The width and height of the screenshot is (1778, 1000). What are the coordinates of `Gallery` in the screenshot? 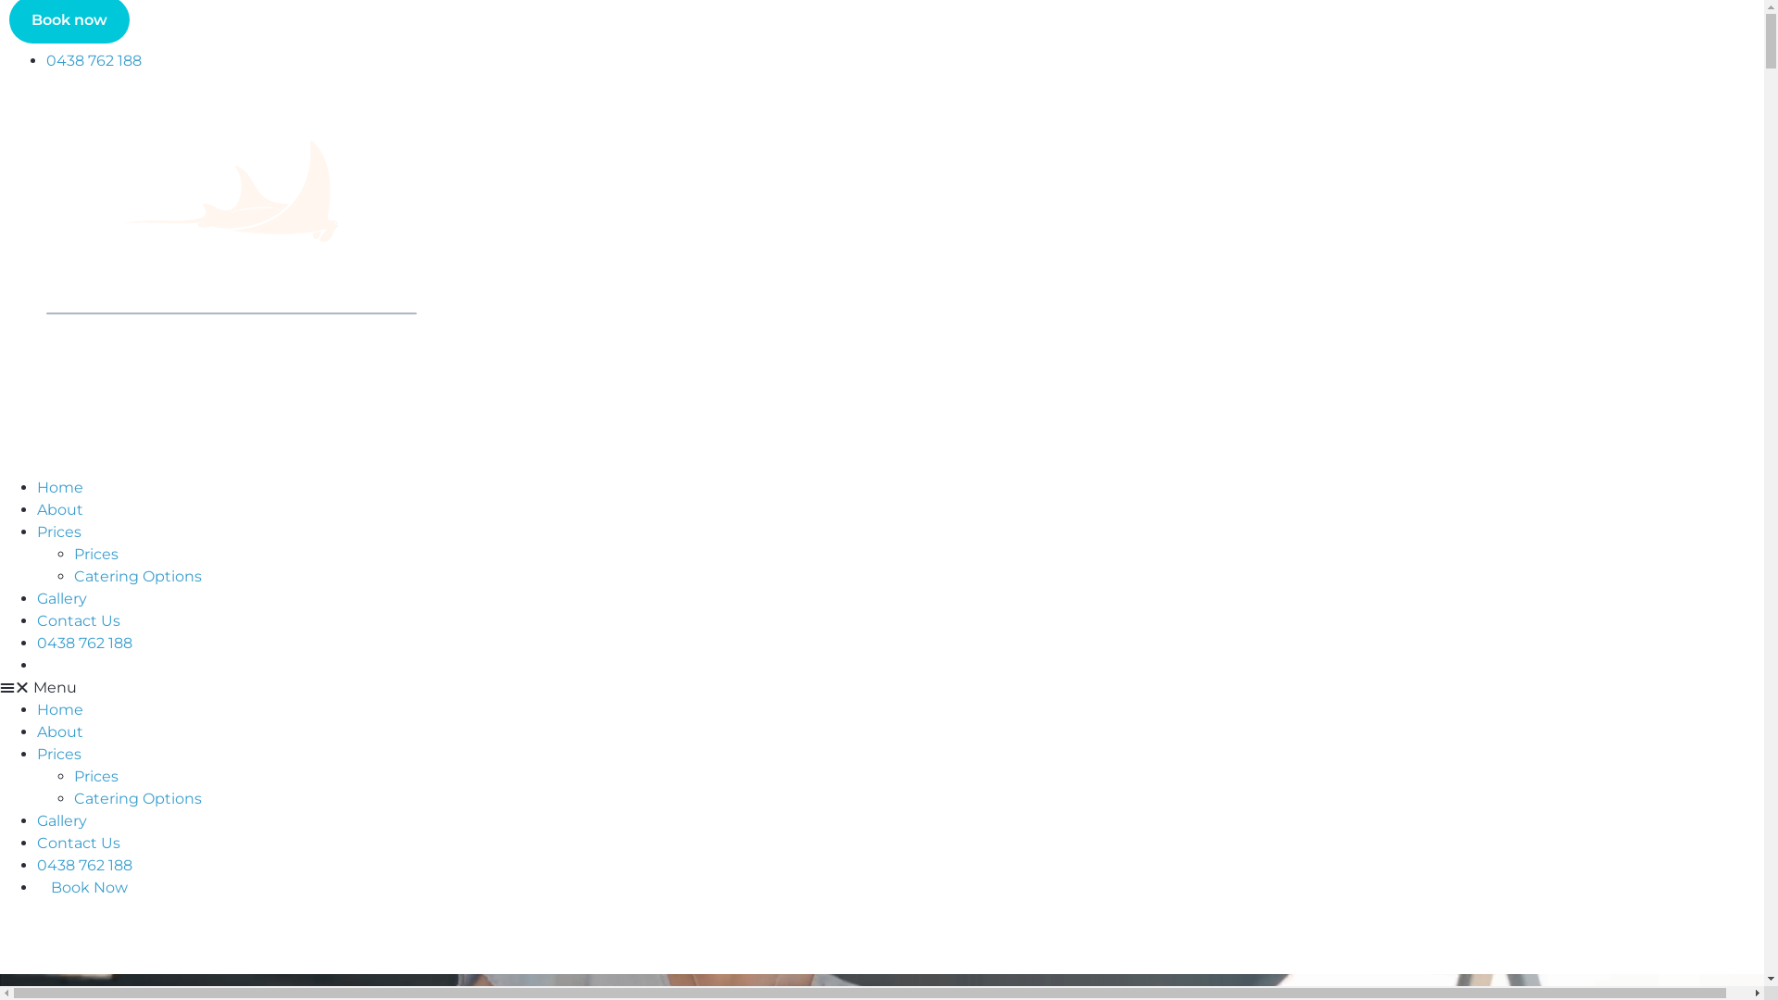 It's located at (62, 820).